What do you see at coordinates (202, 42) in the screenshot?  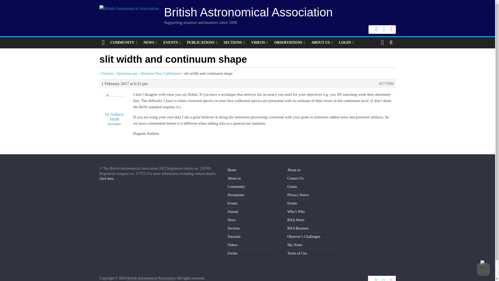 I see `PUBLICATIONS` at bounding box center [202, 42].